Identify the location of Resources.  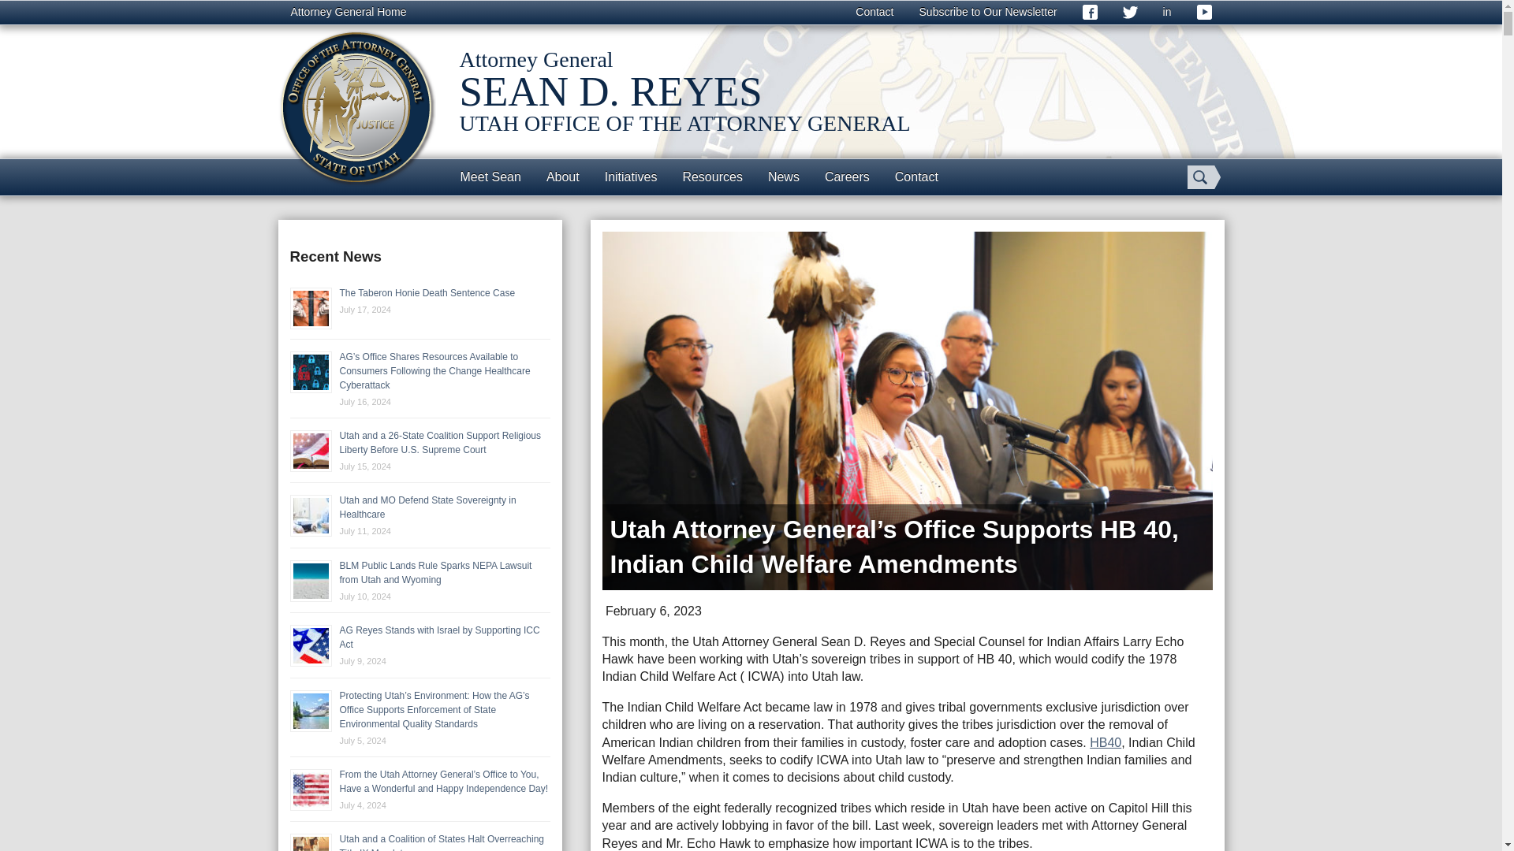
(711, 177).